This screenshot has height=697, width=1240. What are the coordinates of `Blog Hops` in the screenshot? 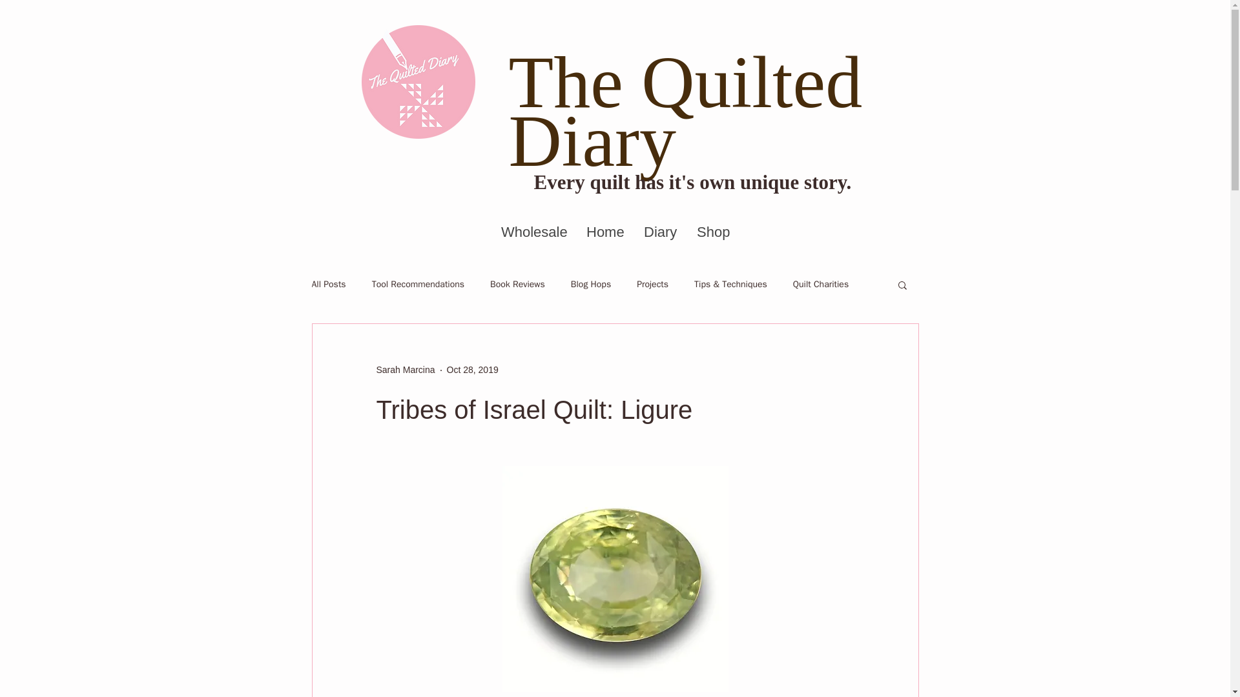 It's located at (590, 285).